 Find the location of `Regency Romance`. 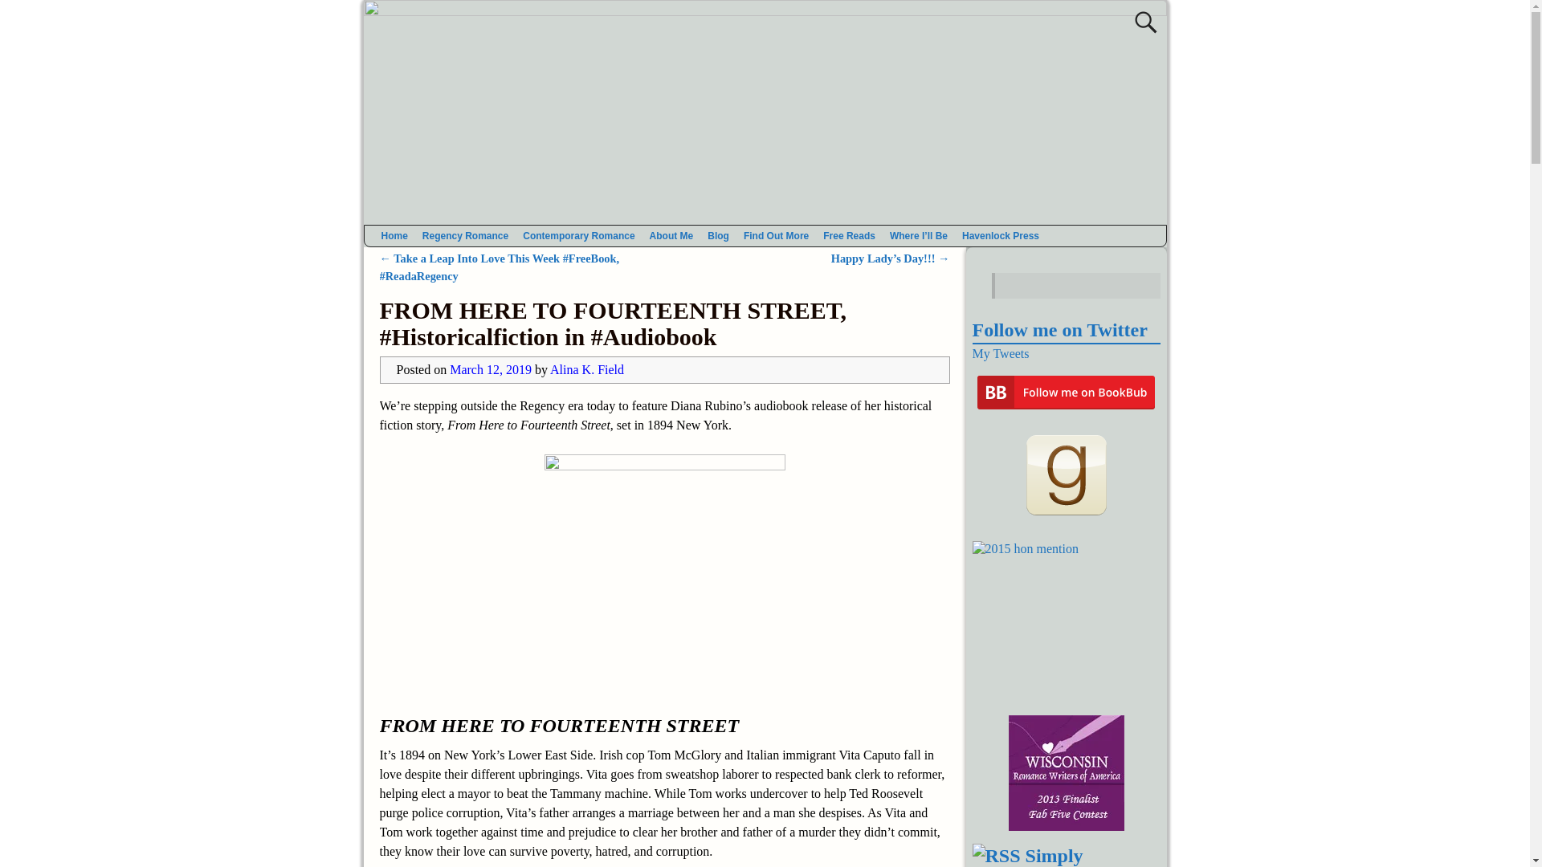

Regency Romance is located at coordinates (464, 235).